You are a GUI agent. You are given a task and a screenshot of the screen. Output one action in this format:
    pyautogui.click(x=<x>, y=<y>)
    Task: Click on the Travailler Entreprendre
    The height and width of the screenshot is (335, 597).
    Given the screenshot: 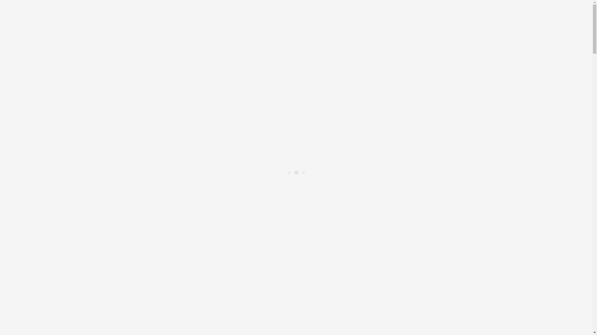 What is the action you would take?
    pyautogui.click(x=51, y=184)
    